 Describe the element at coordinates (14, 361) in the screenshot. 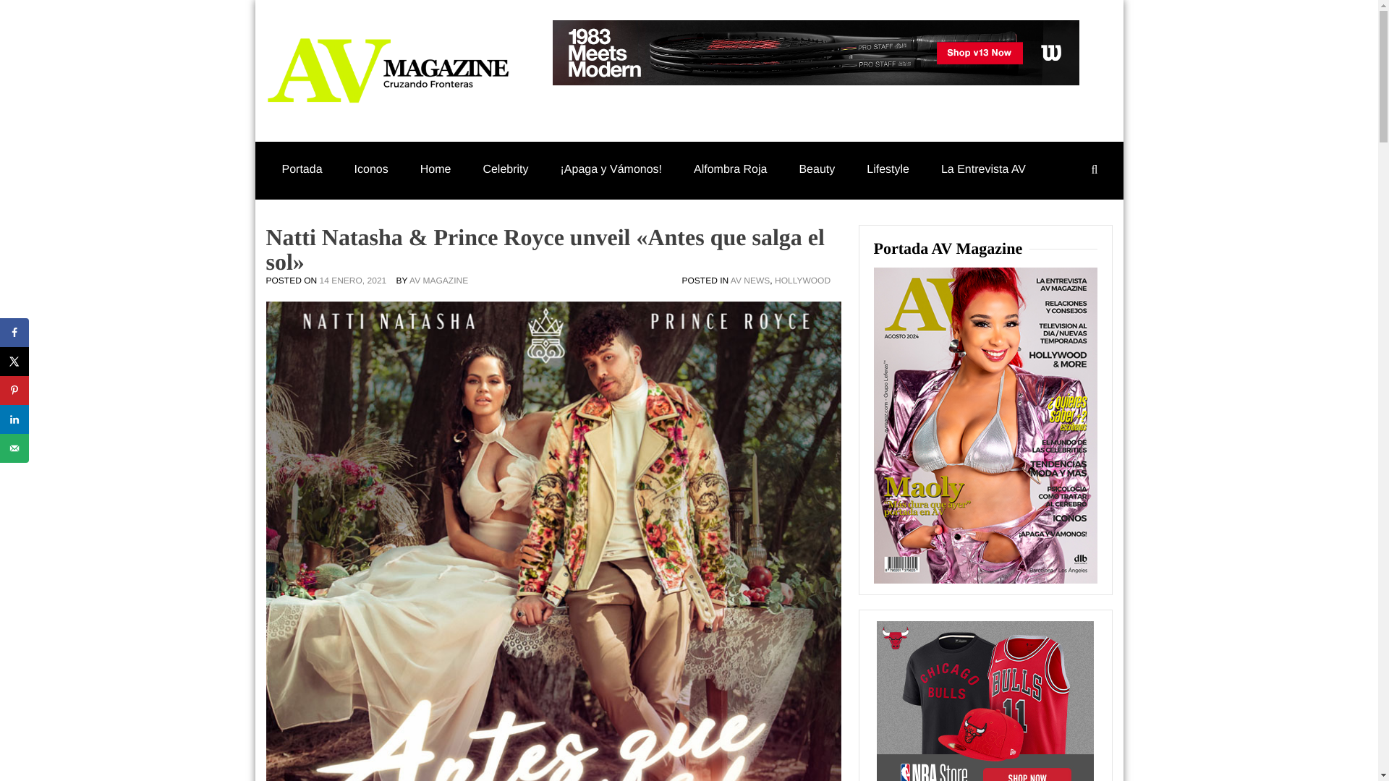

I see `Share on X` at that location.